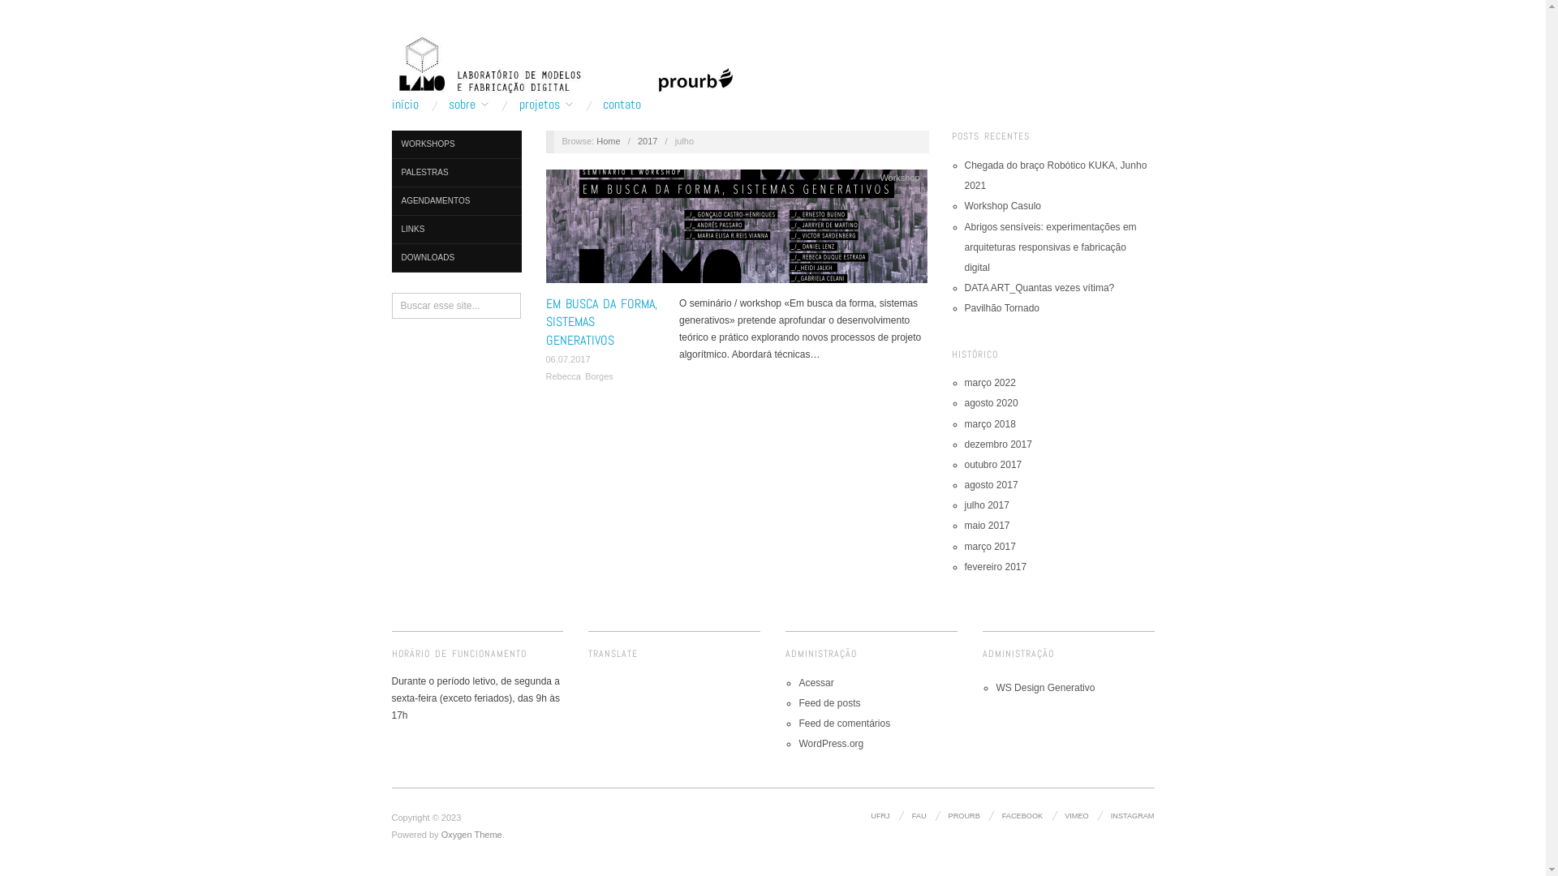 This screenshot has height=876, width=1558. What do you see at coordinates (469, 105) in the screenshot?
I see `sobre` at bounding box center [469, 105].